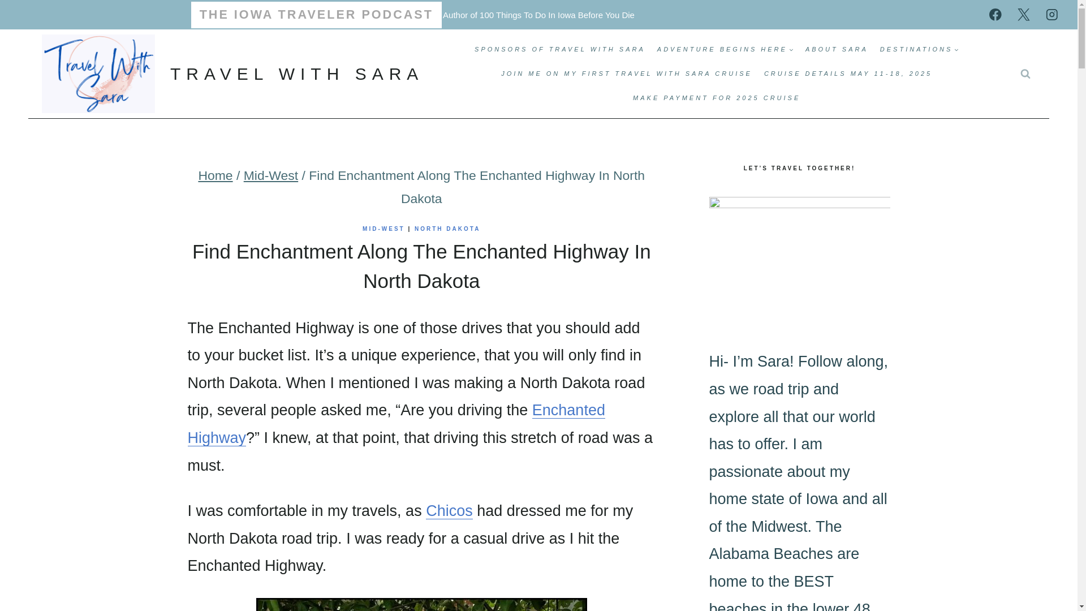  Describe the element at coordinates (725, 49) in the screenshot. I see `ADVENTURE BEGINS HERE` at that location.